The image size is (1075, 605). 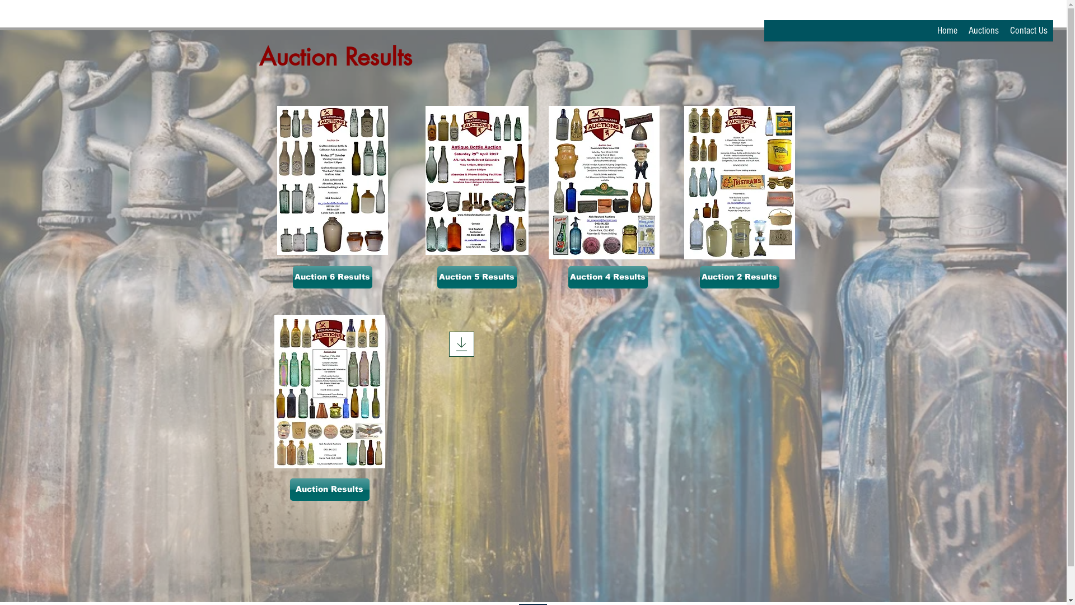 What do you see at coordinates (984, 34) in the screenshot?
I see `Auctions` at bounding box center [984, 34].